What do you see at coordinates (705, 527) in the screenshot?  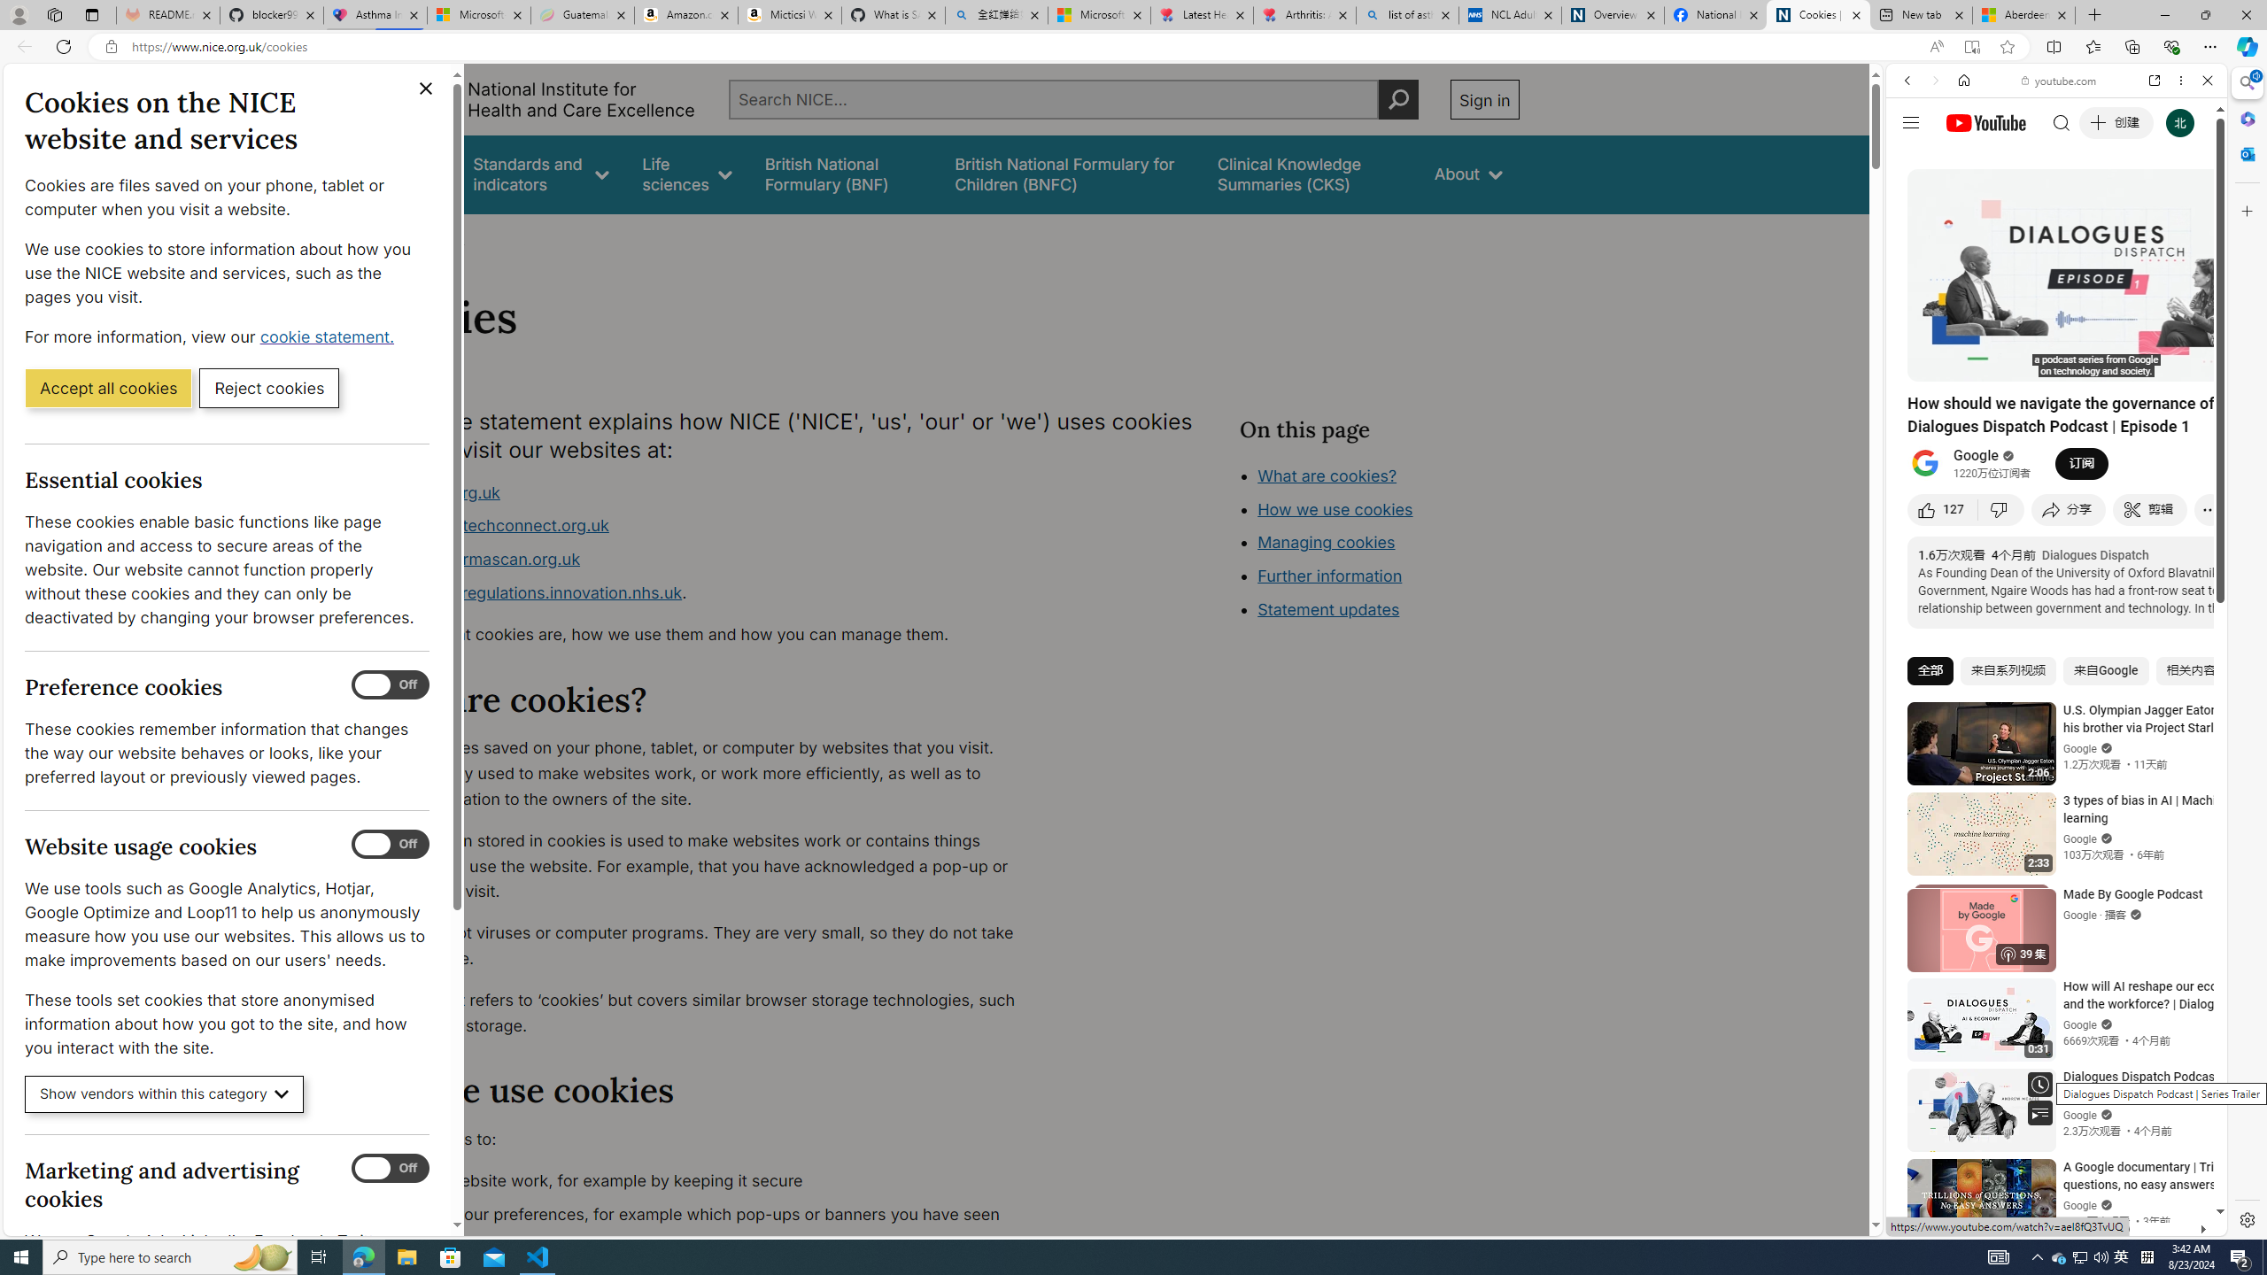 I see `www.healthtechconnect.org.uk` at bounding box center [705, 527].